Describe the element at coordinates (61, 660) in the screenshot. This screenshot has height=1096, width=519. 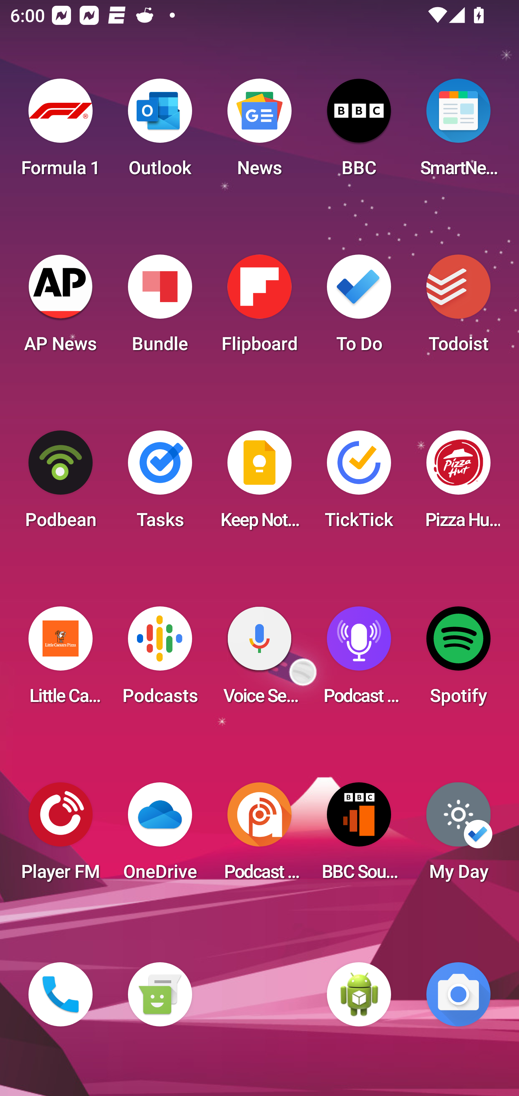
I see `Little Caesars Pizza` at that location.